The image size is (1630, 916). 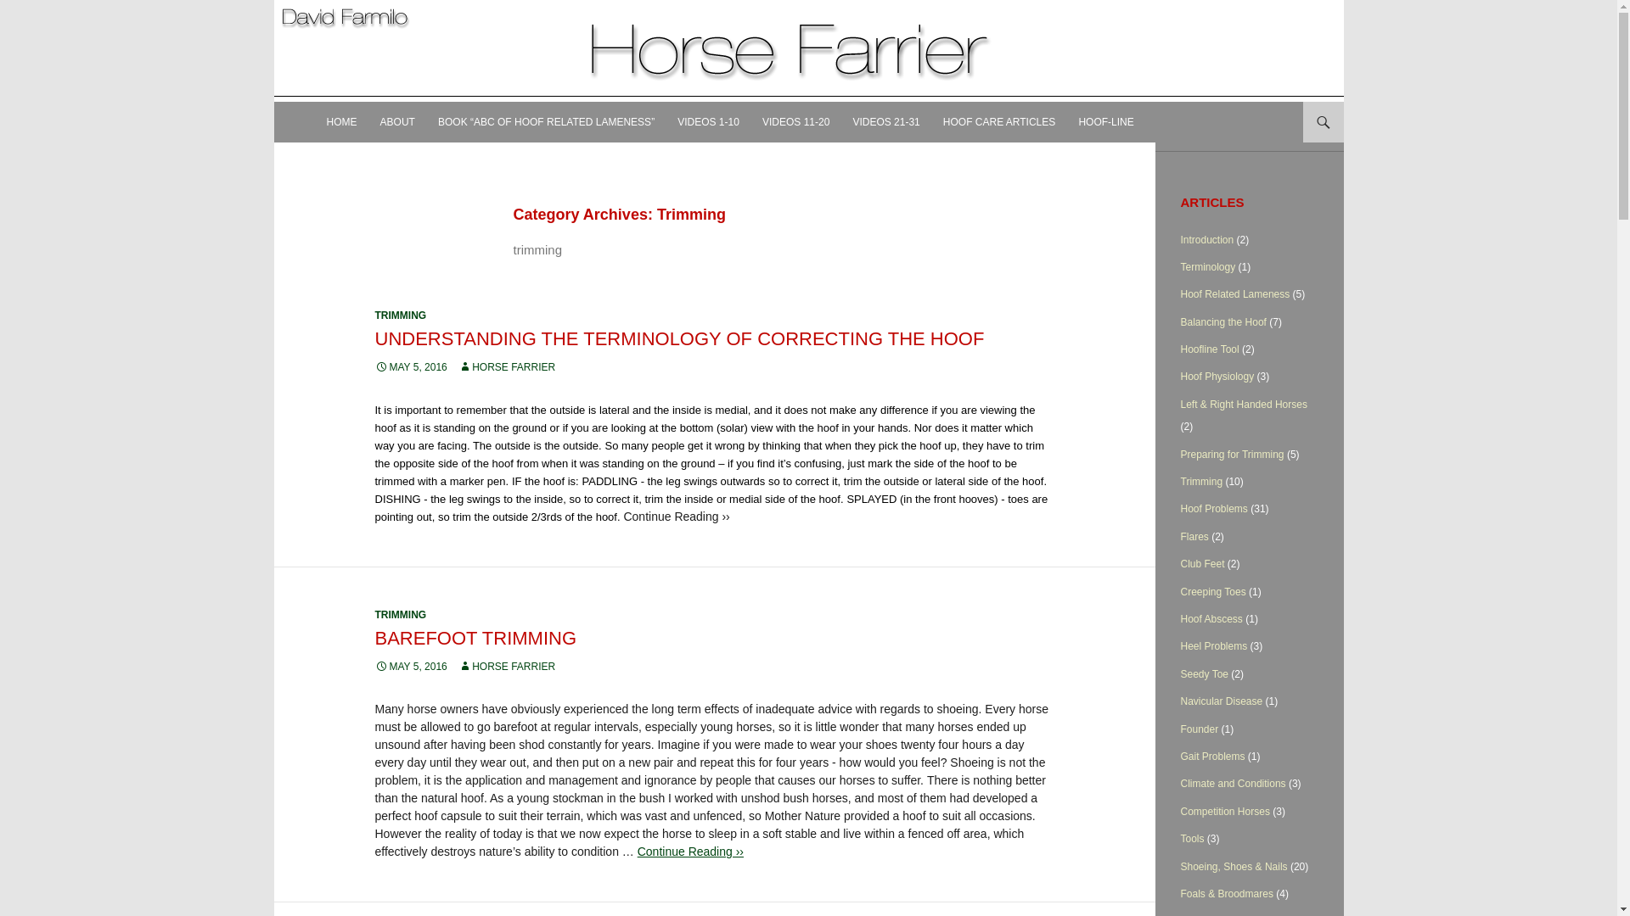 What do you see at coordinates (1214, 509) in the screenshot?
I see `Hoof Problems` at bounding box center [1214, 509].